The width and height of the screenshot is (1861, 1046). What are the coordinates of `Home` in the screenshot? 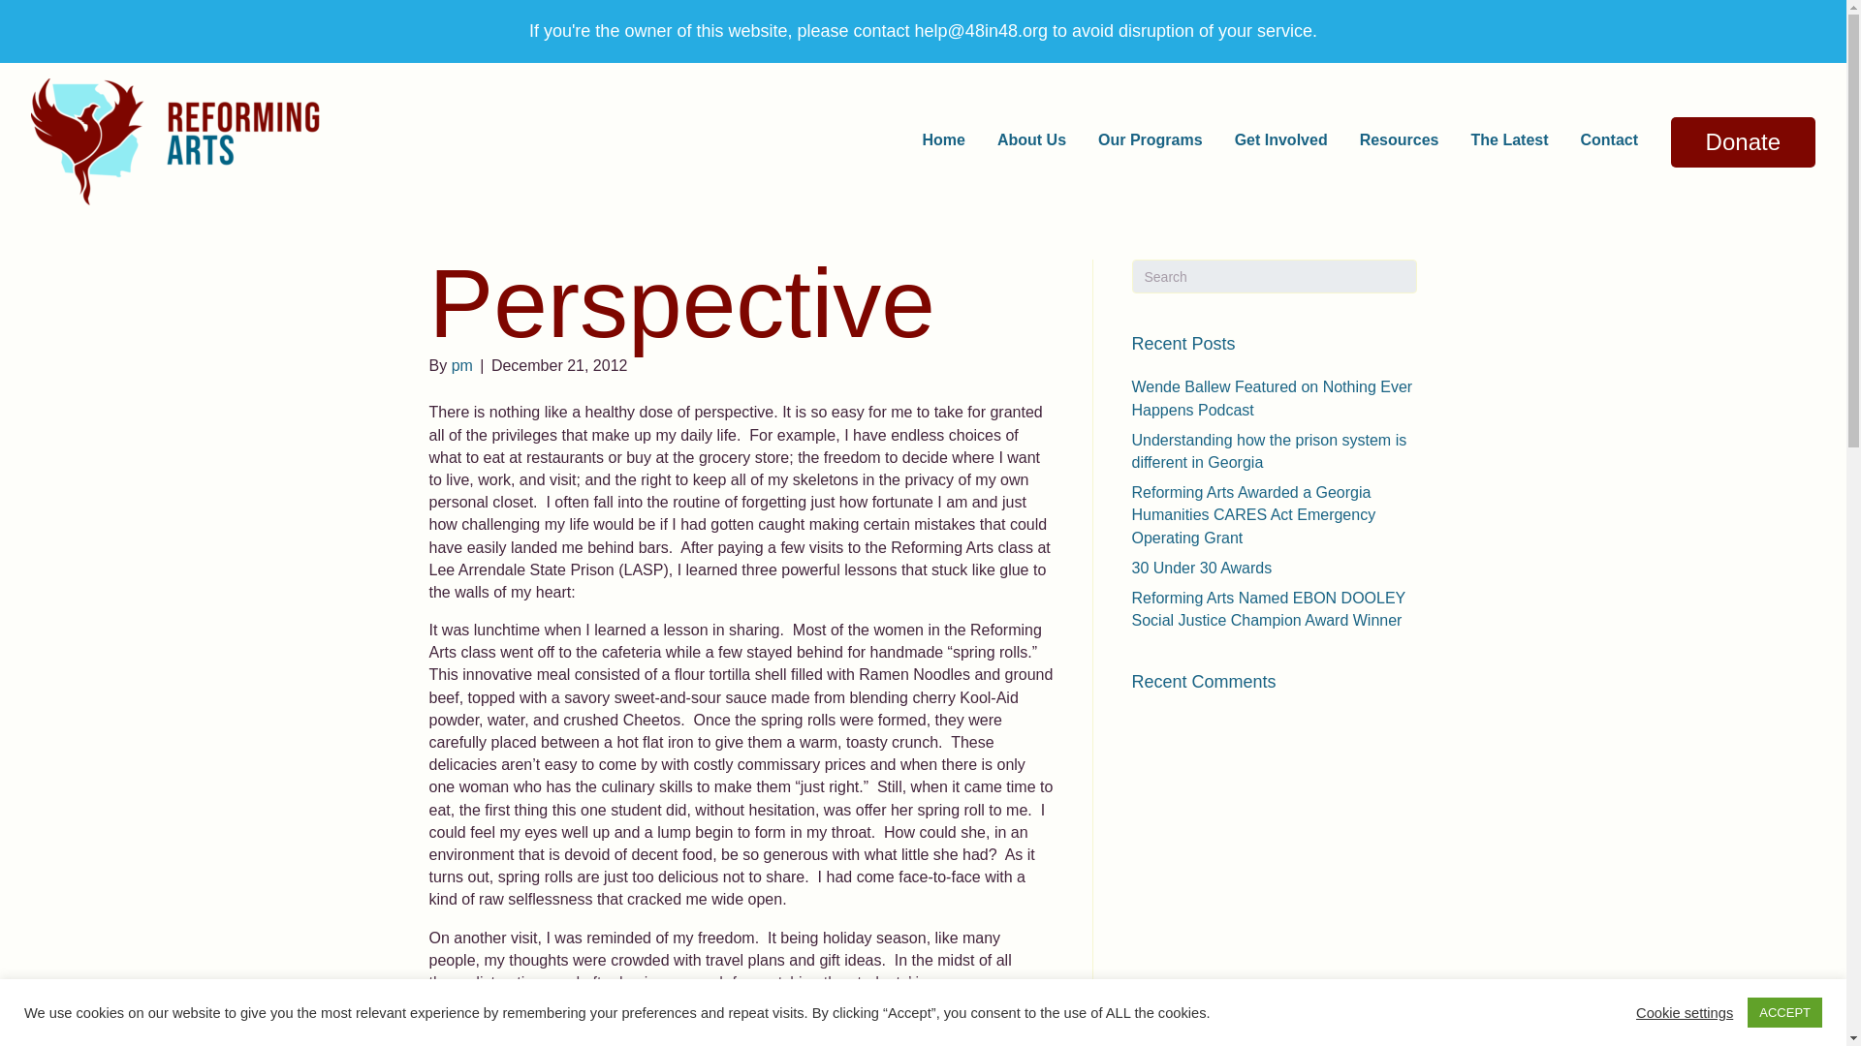 It's located at (943, 139).